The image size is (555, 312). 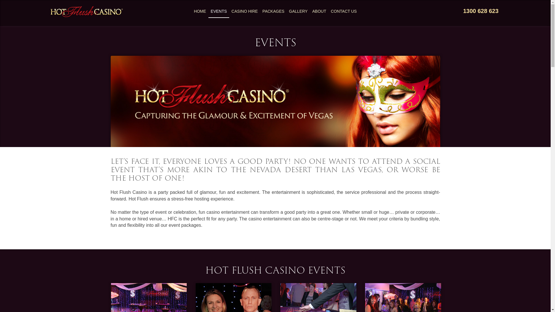 I want to click on  1300 628 623, so click(x=480, y=11).